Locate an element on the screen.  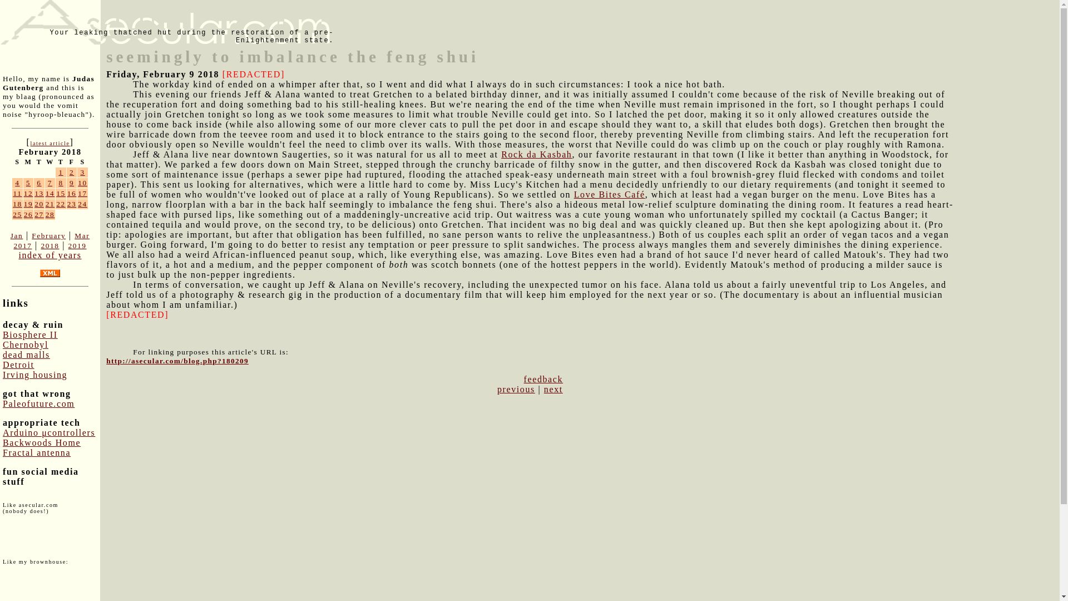
February is located at coordinates (48, 235).